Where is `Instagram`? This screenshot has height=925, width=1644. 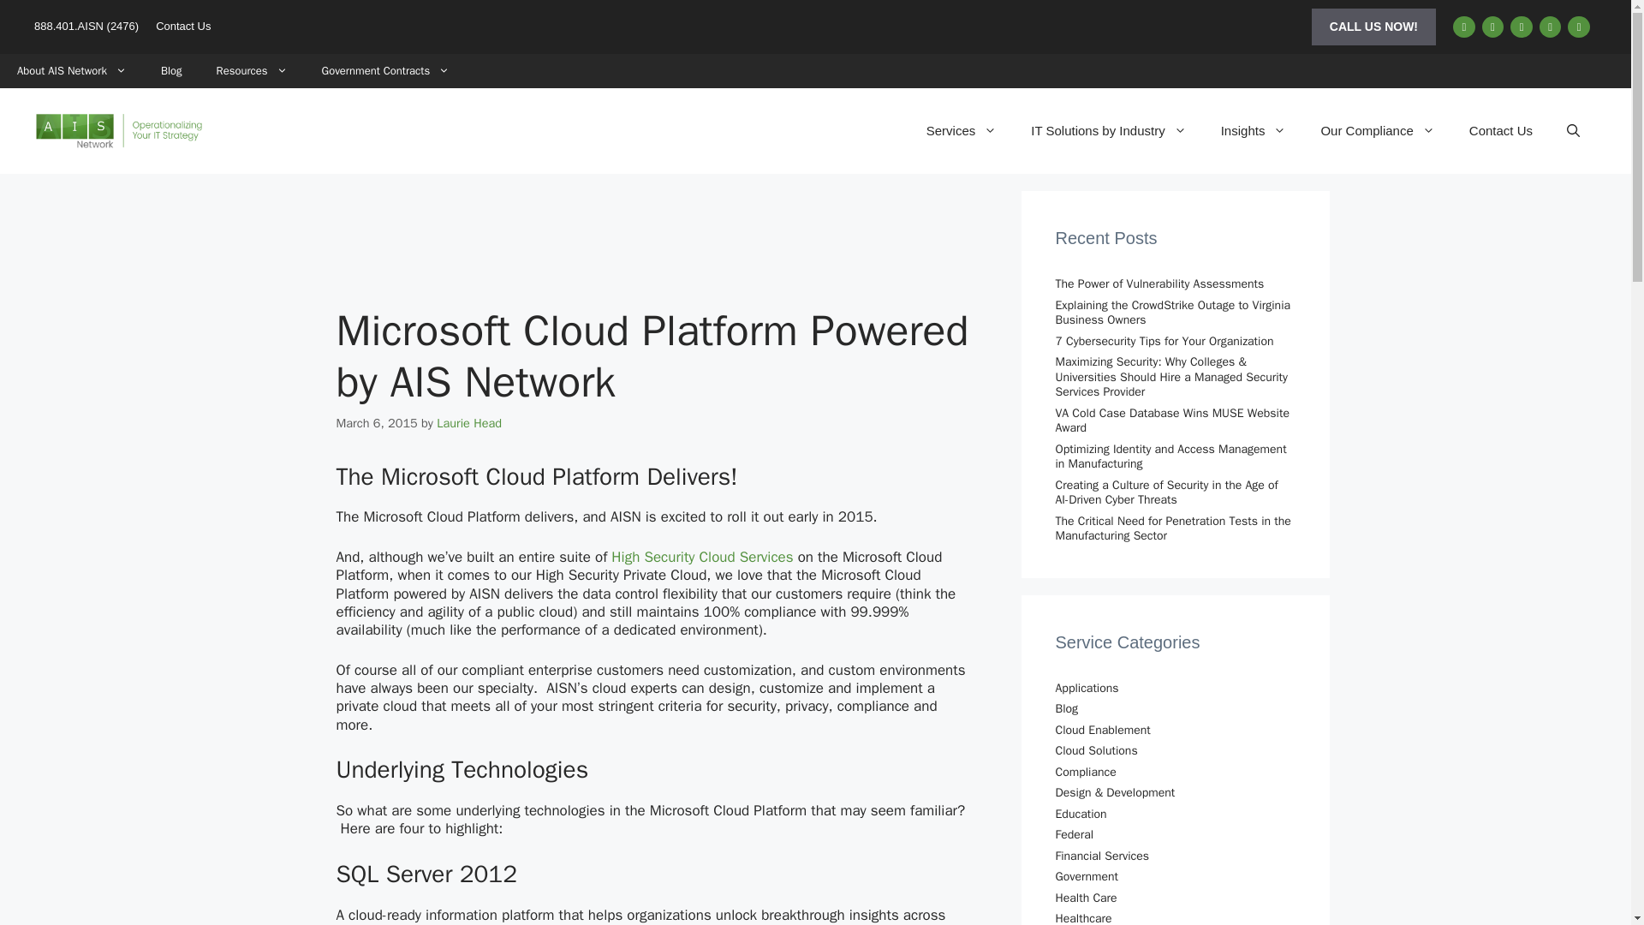 Instagram is located at coordinates (1550, 27).